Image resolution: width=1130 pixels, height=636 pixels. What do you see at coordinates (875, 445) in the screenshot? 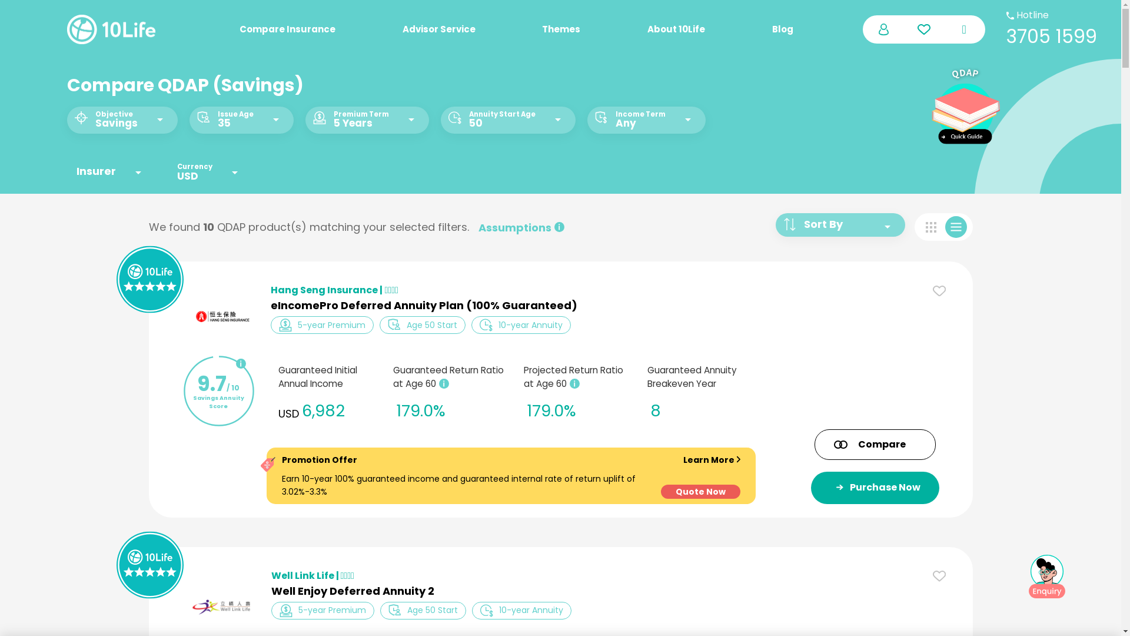
I see `Compare` at bounding box center [875, 445].